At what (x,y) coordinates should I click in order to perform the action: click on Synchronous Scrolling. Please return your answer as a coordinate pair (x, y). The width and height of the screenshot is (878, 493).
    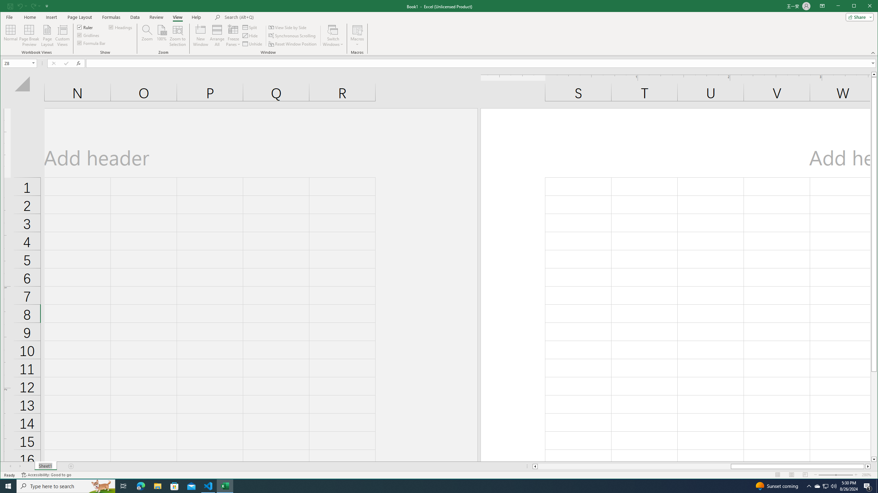
    Looking at the image, I should click on (293, 36).